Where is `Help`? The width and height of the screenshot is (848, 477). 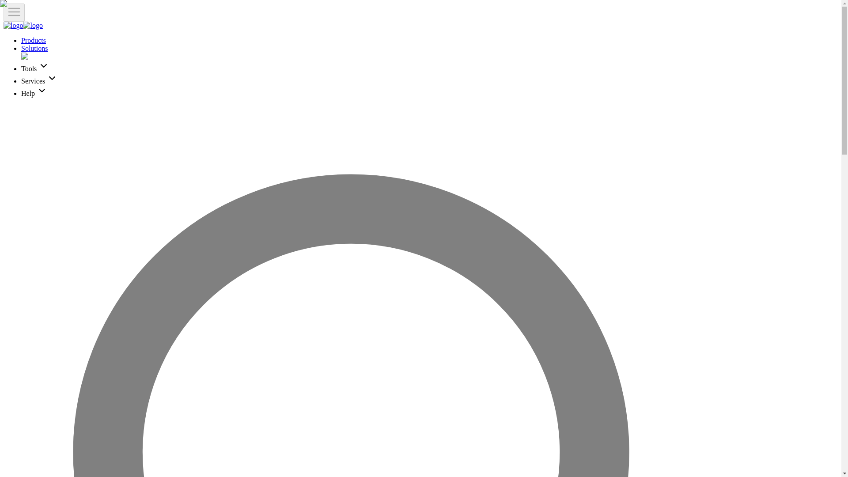
Help is located at coordinates (34, 94).